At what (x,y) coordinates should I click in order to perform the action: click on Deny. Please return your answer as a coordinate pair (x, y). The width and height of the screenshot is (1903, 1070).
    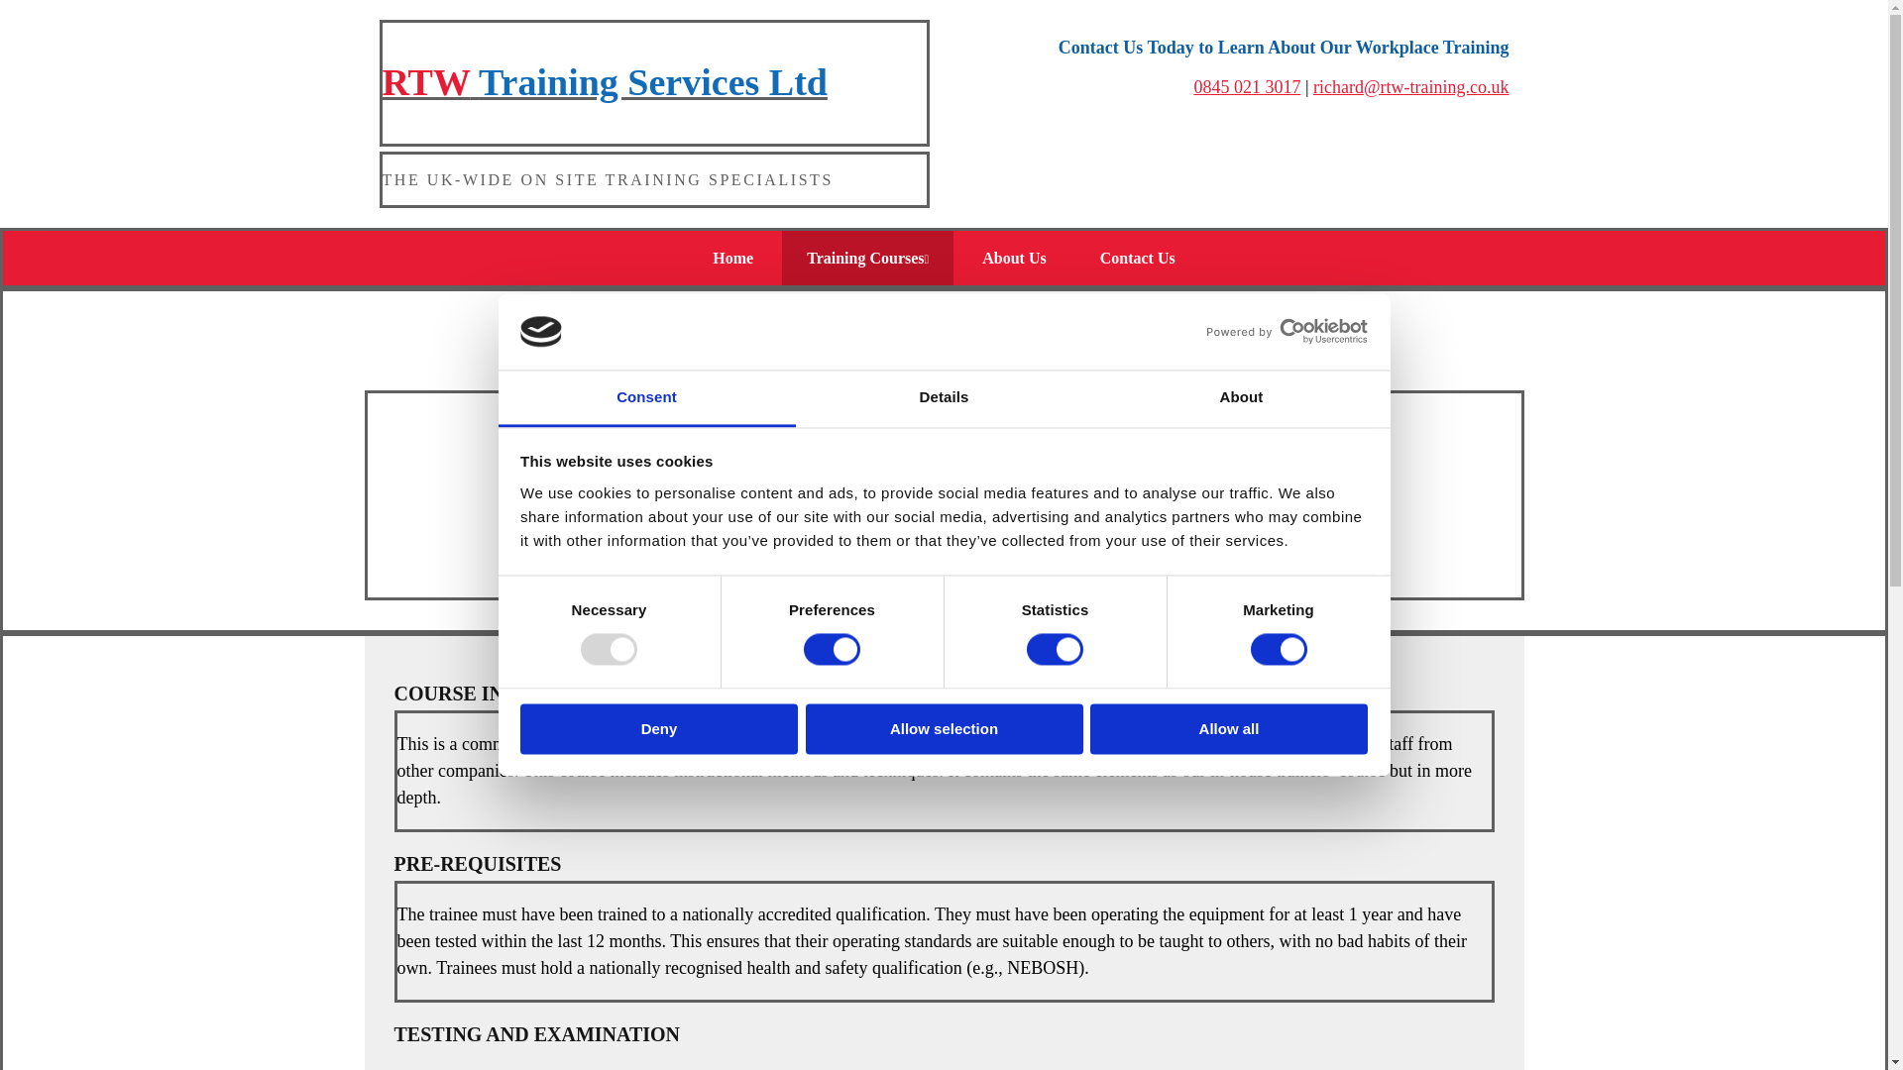
    Looking at the image, I should click on (658, 728).